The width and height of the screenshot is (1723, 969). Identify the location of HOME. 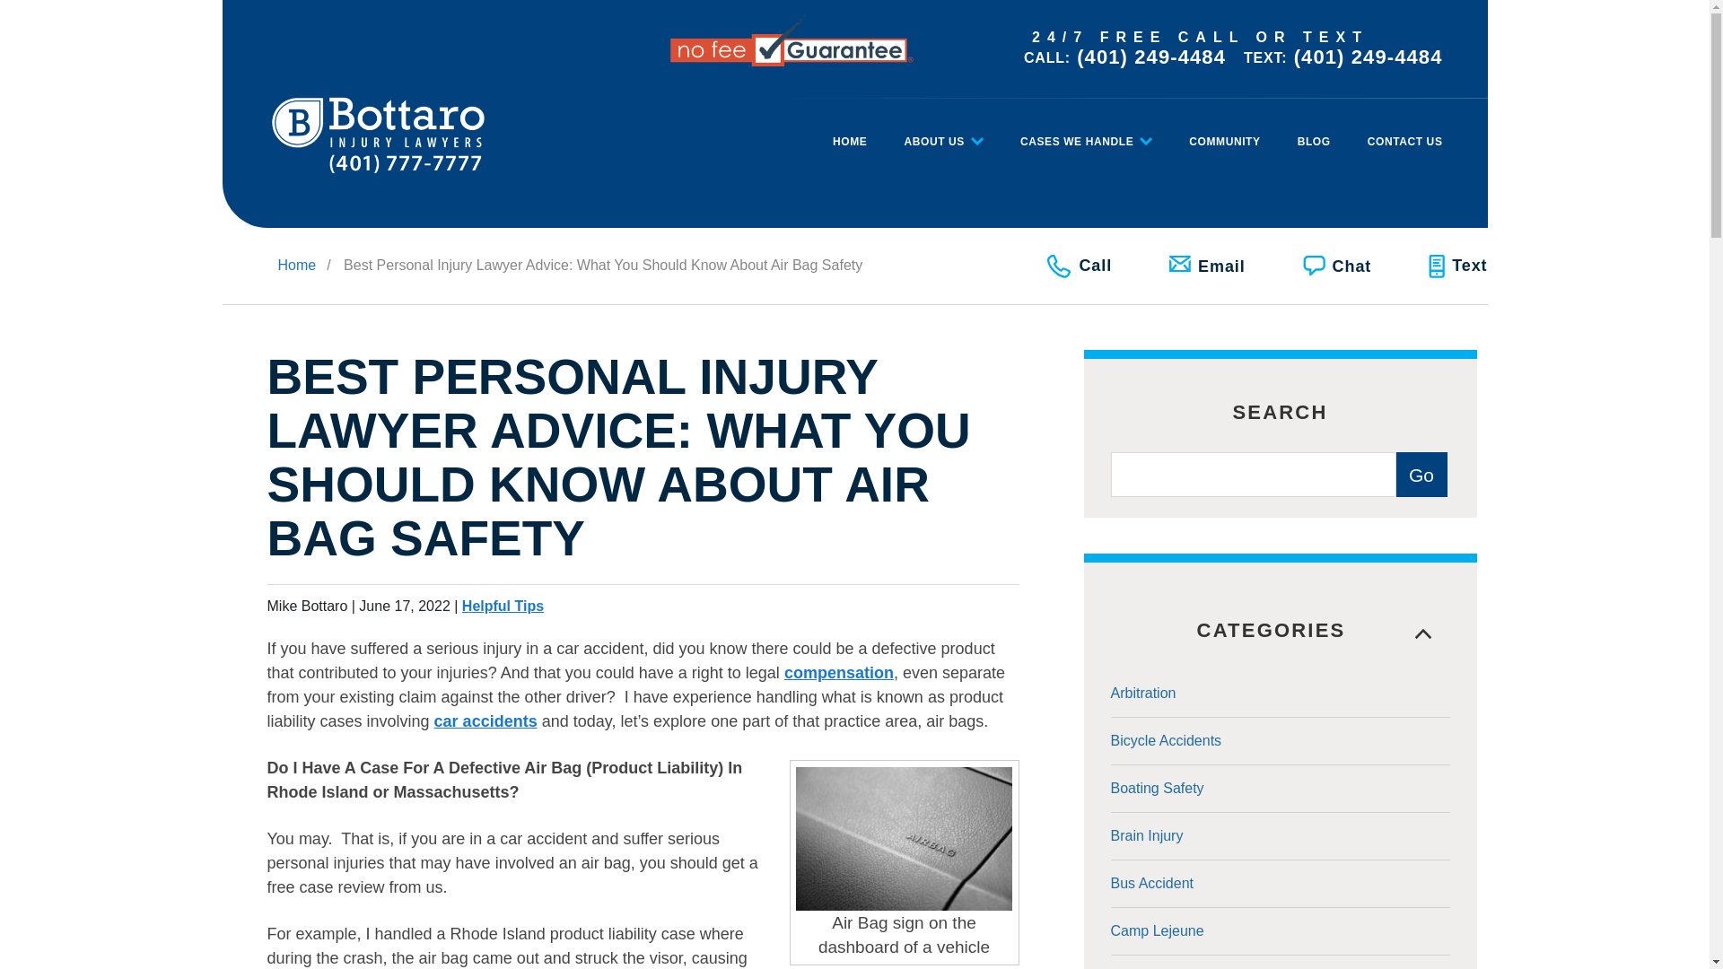
(849, 133).